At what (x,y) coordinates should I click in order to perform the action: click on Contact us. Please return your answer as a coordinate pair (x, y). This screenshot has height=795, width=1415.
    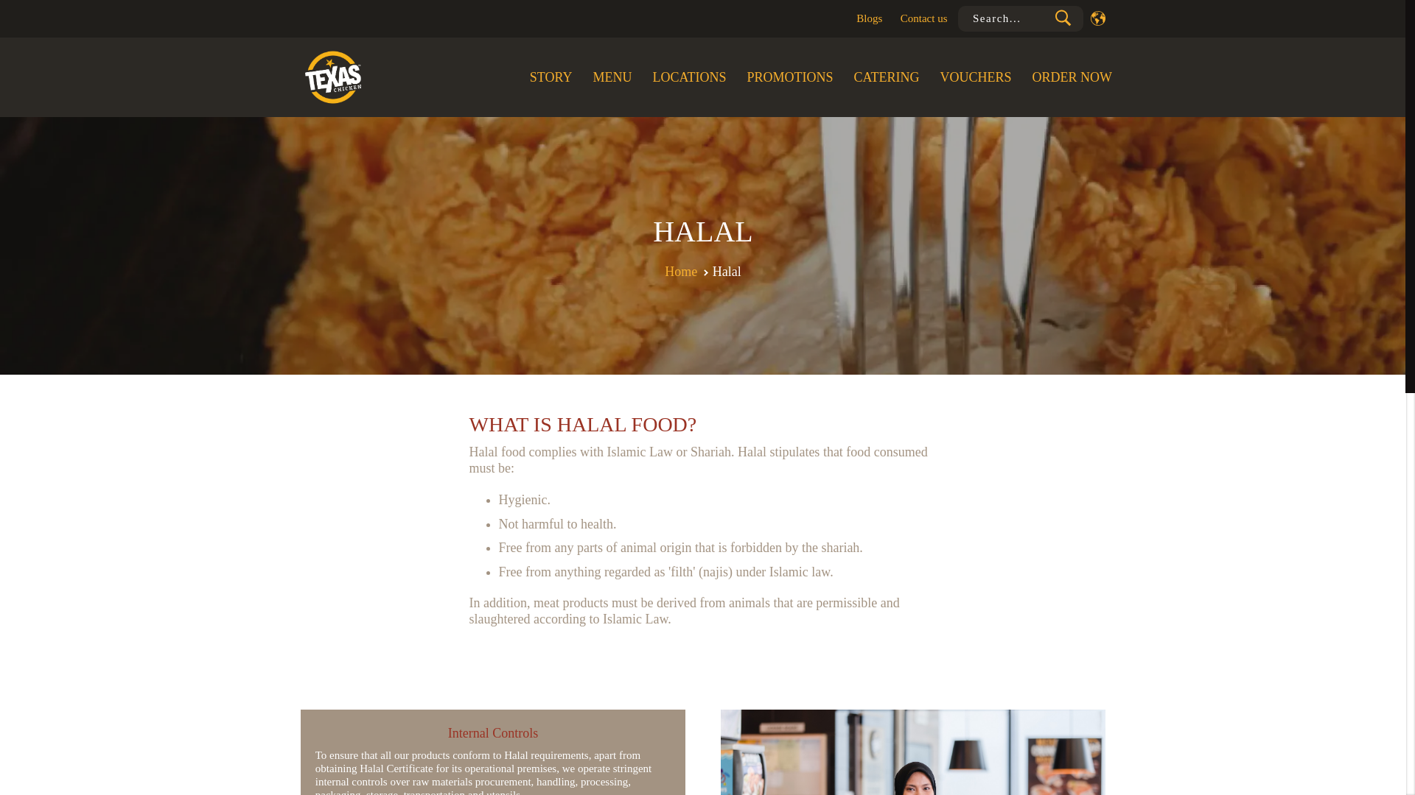
    Looking at the image, I should click on (924, 19).